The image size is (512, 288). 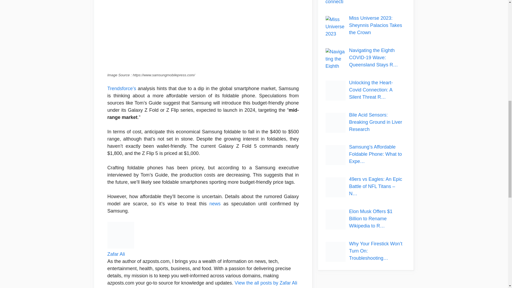 What do you see at coordinates (116, 254) in the screenshot?
I see `Zafar Ali` at bounding box center [116, 254].